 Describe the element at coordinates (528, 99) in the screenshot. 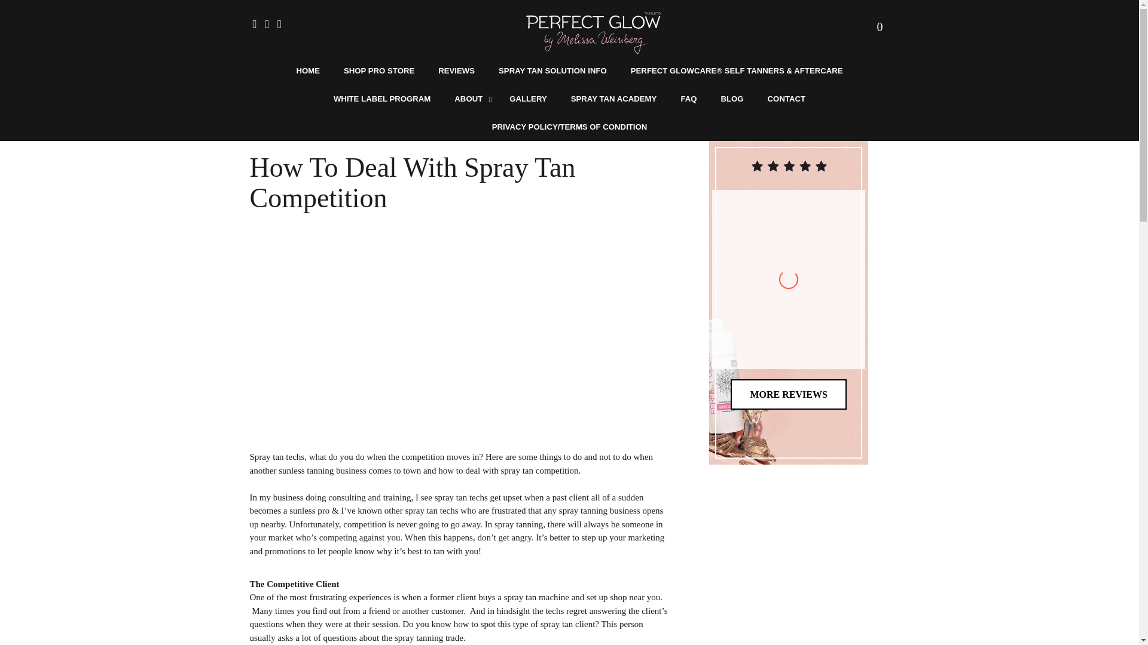

I see `GALLERY` at that location.